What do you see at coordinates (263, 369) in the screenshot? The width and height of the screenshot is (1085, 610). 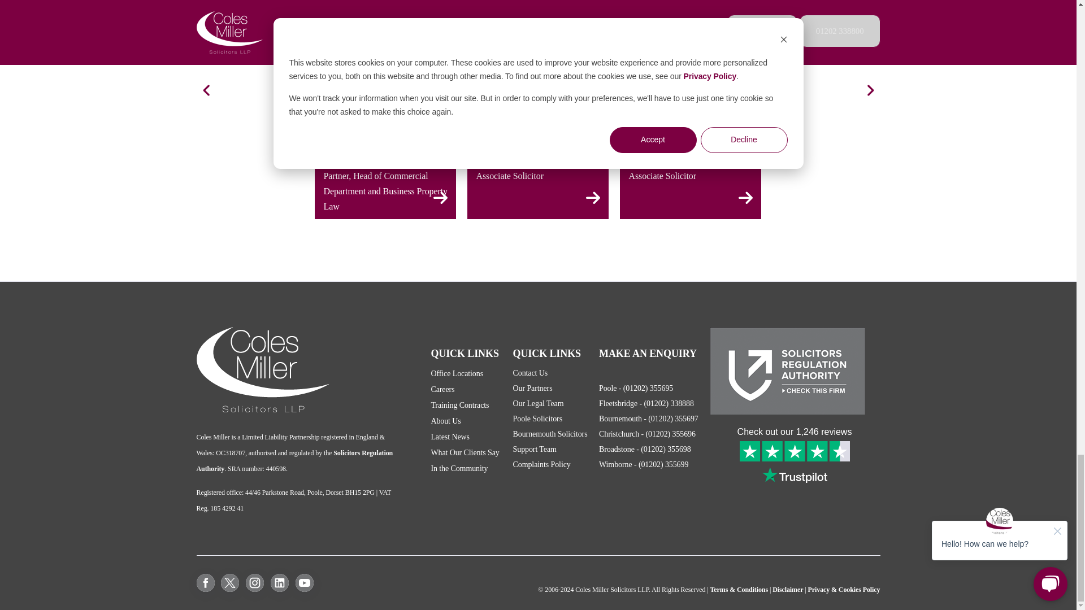 I see `white text - transparent` at bounding box center [263, 369].